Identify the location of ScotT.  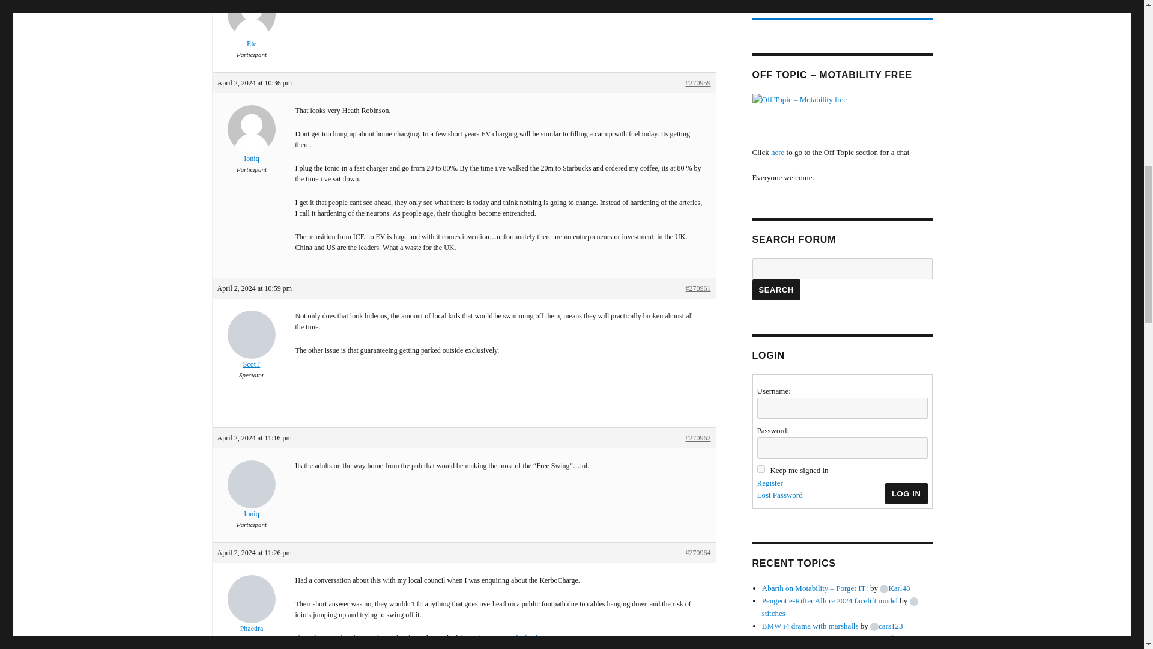
(252, 340).